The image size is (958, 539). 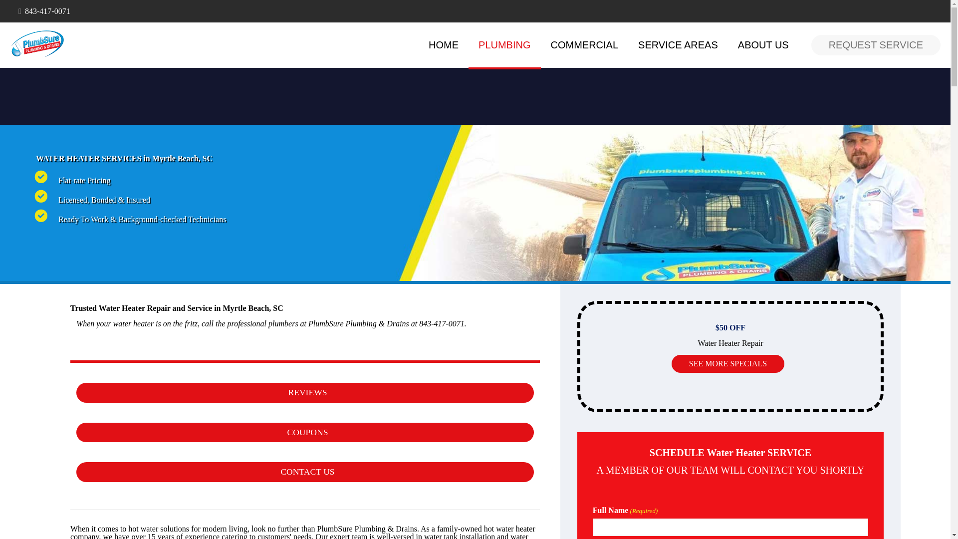 What do you see at coordinates (305, 432) in the screenshot?
I see `COUPONS` at bounding box center [305, 432].